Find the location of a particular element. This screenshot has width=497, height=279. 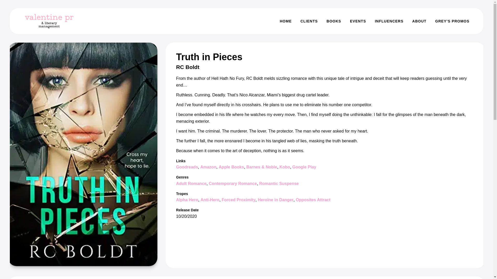

ABOUT is located at coordinates (419, 21).